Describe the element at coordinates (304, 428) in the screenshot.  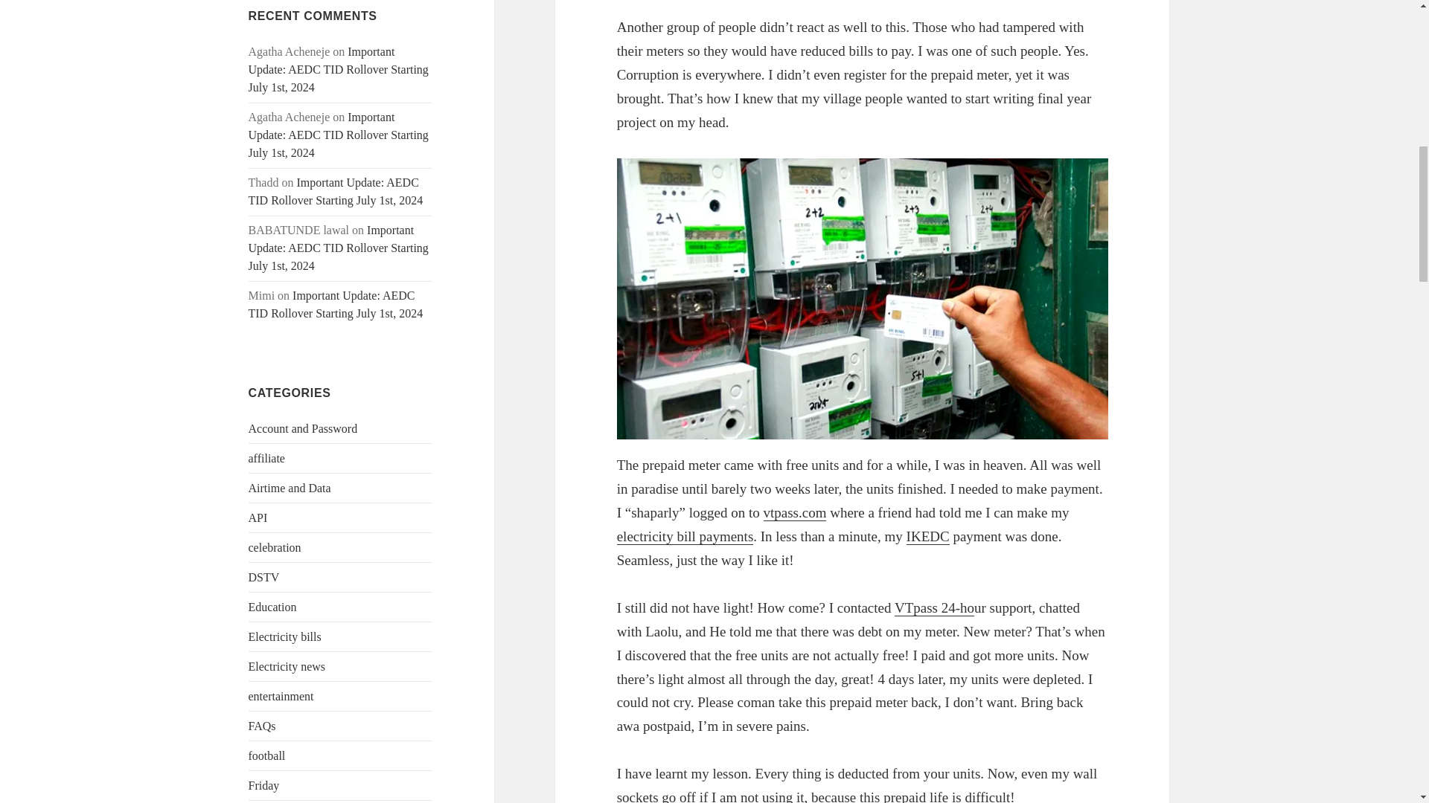
I see `Account and Password` at that location.